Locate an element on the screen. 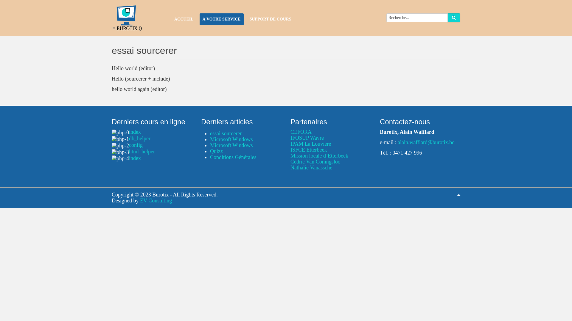  Nathalie Vanassche is located at coordinates (311, 168).